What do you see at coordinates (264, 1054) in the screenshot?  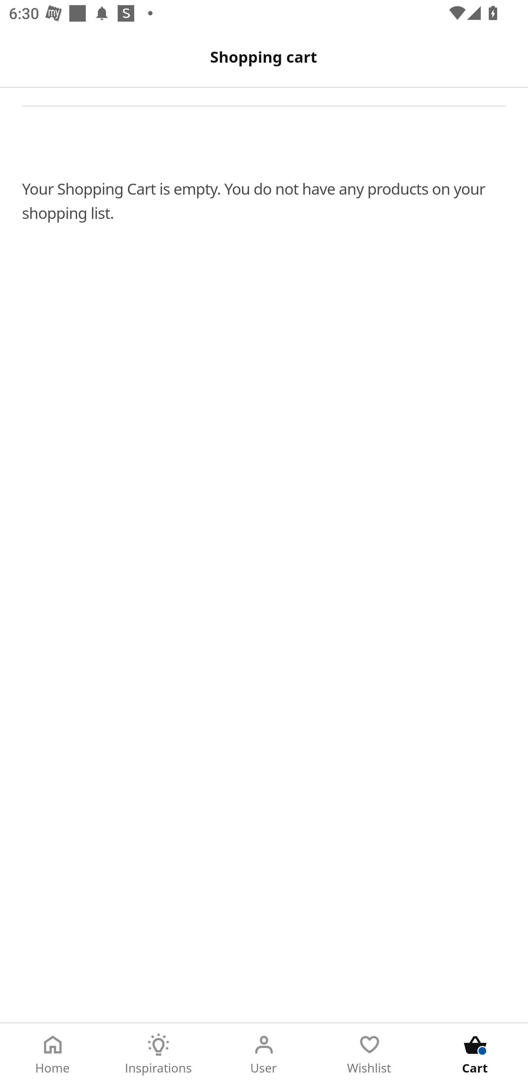 I see `User
Tab 3 of 5` at bounding box center [264, 1054].